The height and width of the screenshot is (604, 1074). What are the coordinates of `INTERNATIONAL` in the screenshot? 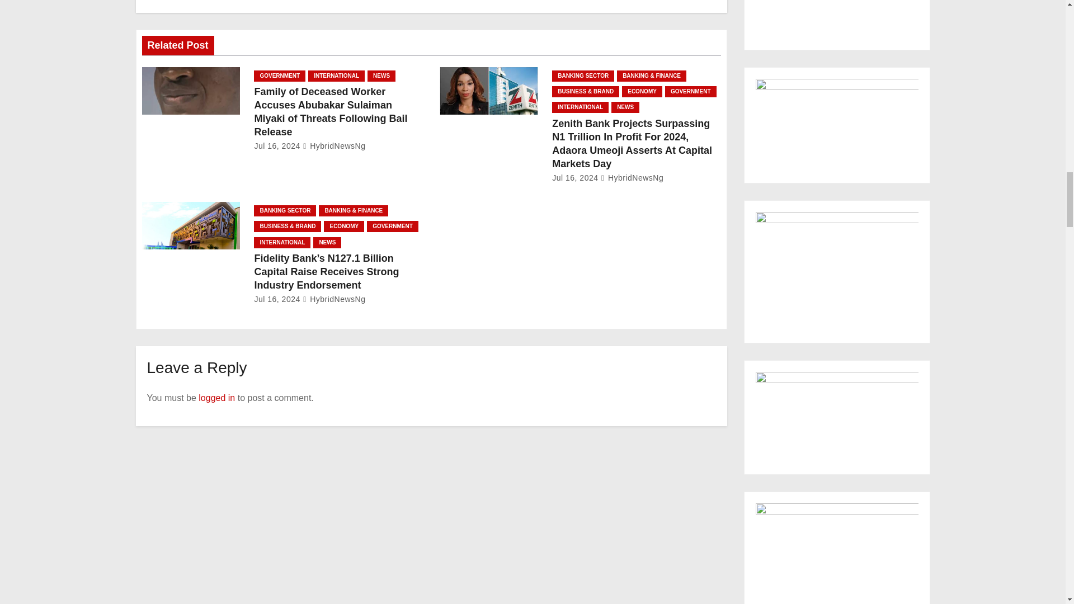 It's located at (337, 76).